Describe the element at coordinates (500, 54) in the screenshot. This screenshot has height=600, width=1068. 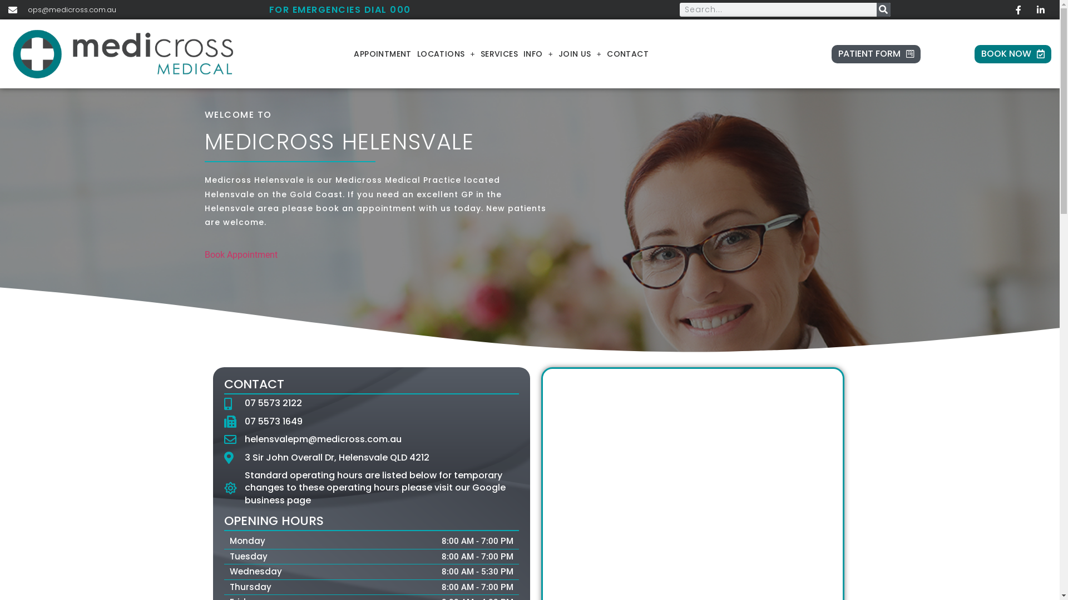
I see `SERVICES` at that location.